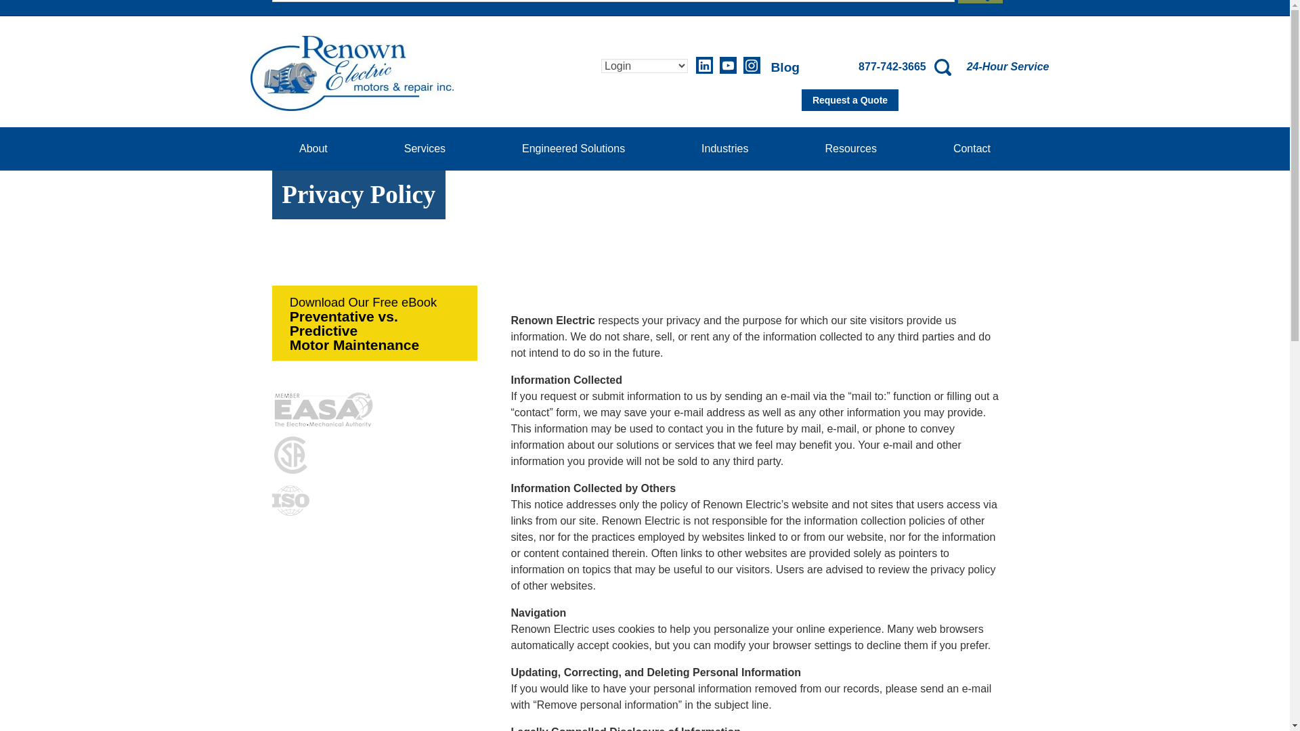 This screenshot has width=1300, height=731. What do you see at coordinates (850, 100) in the screenshot?
I see `Request a Quote` at bounding box center [850, 100].